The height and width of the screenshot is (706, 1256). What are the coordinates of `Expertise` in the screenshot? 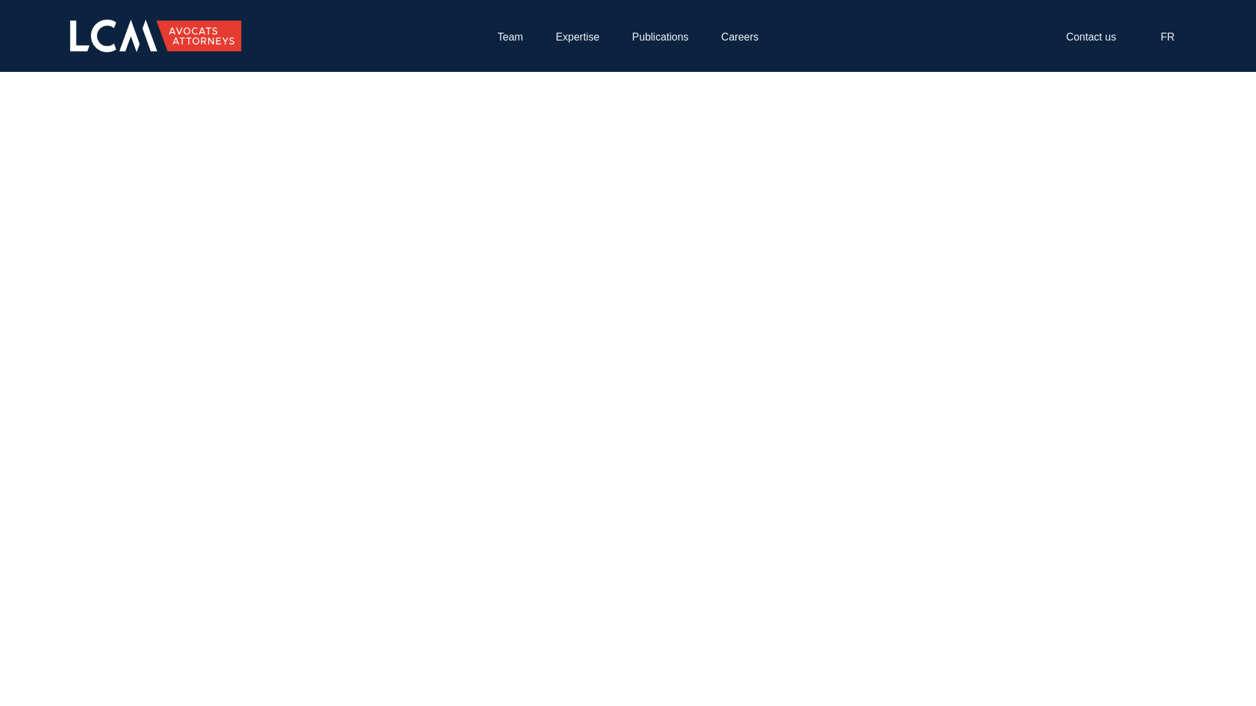 It's located at (578, 37).